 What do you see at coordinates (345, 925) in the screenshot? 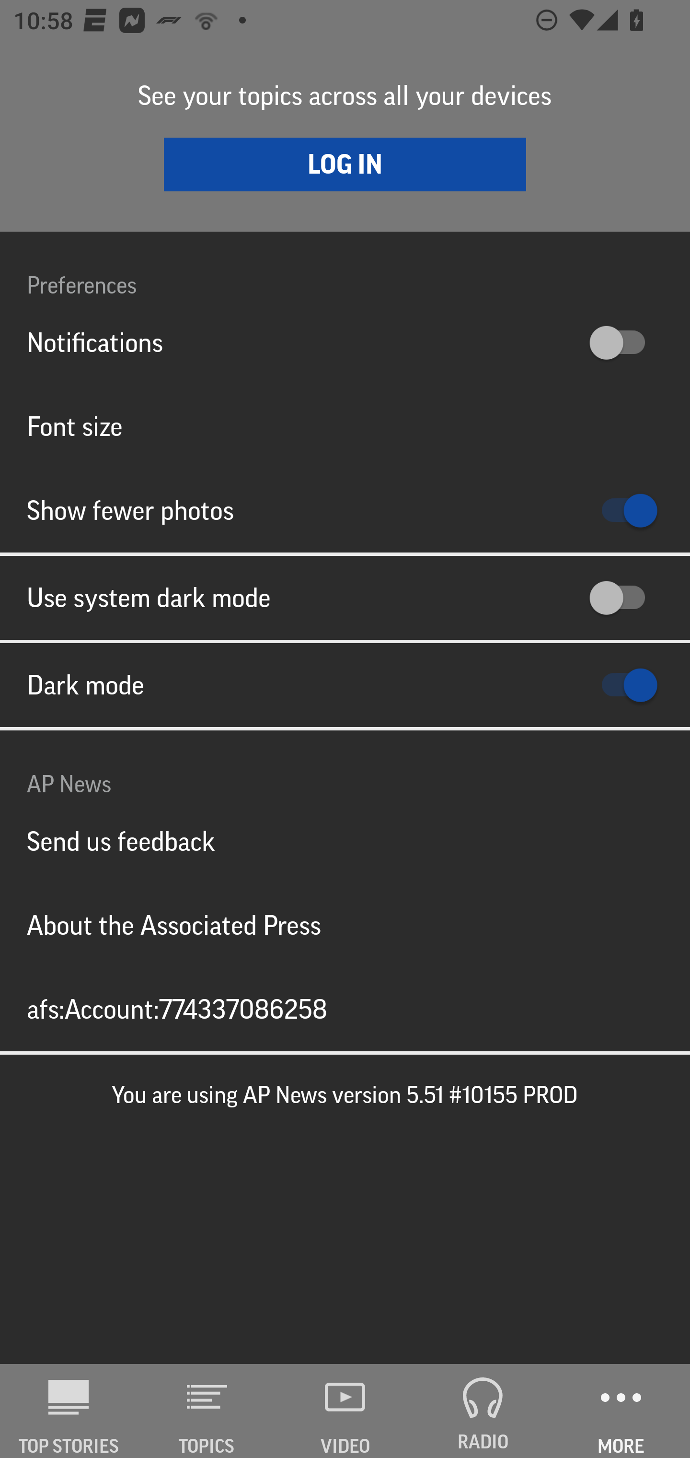
I see `About the Associated Press` at bounding box center [345, 925].